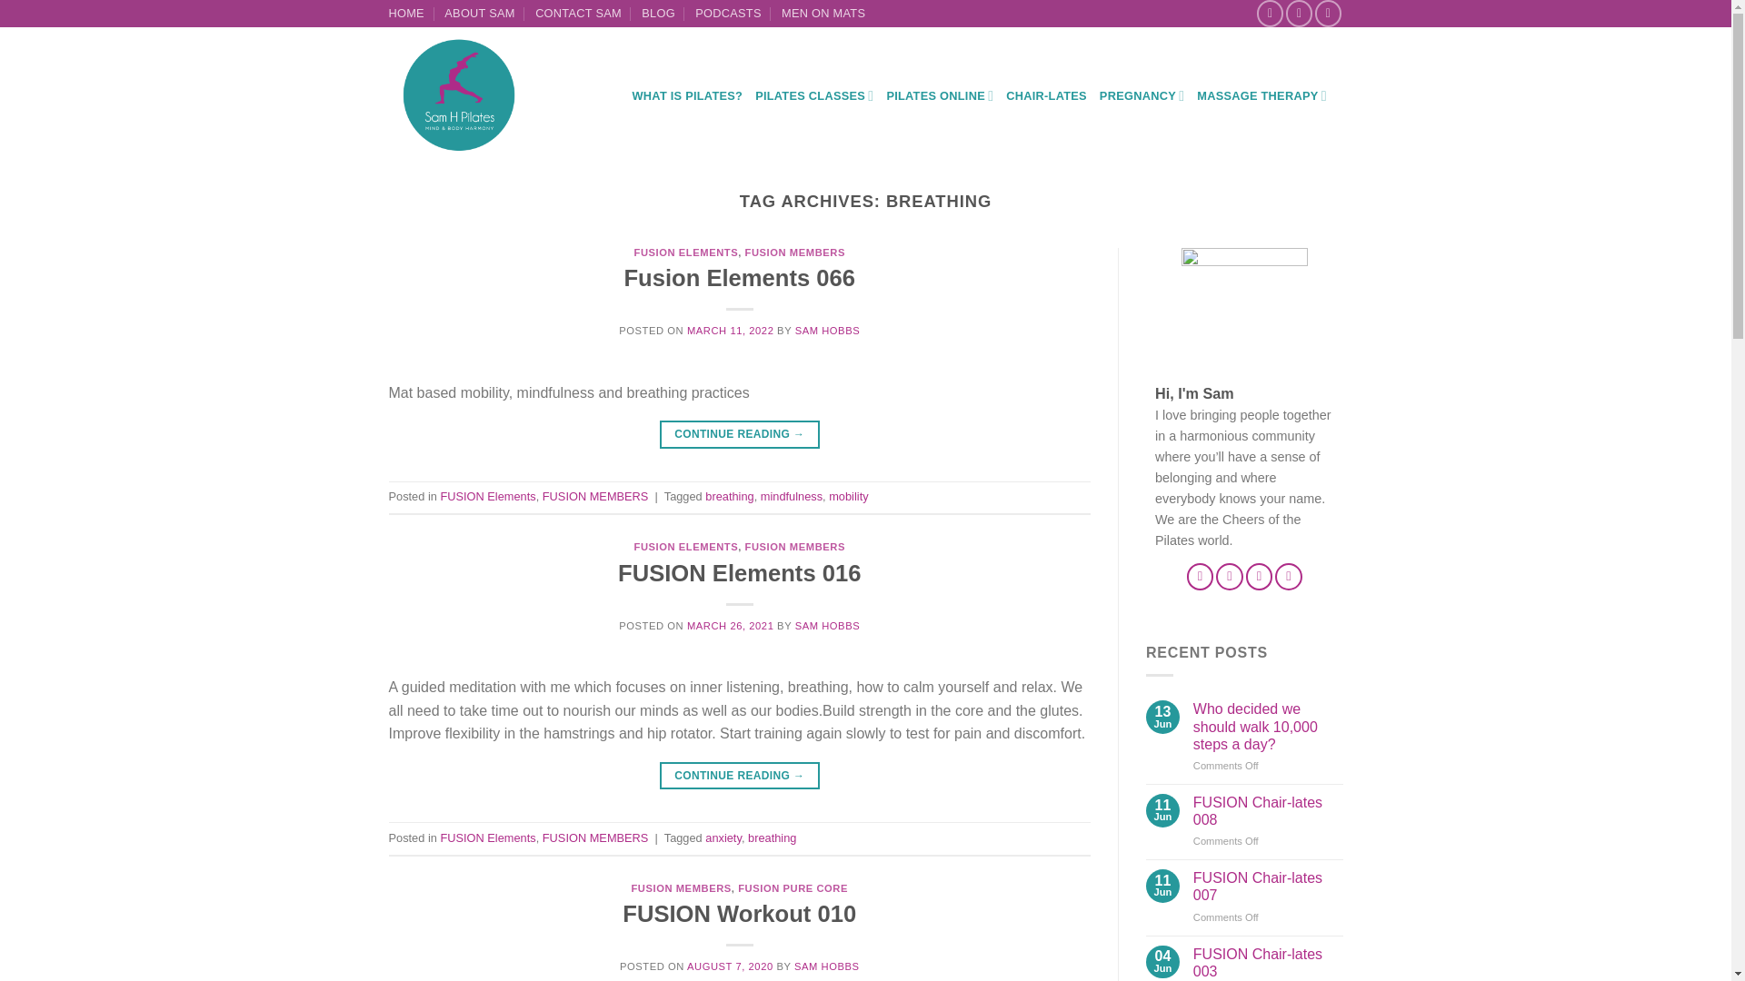  What do you see at coordinates (1261, 95) in the screenshot?
I see `MASSAGE THERAPY` at bounding box center [1261, 95].